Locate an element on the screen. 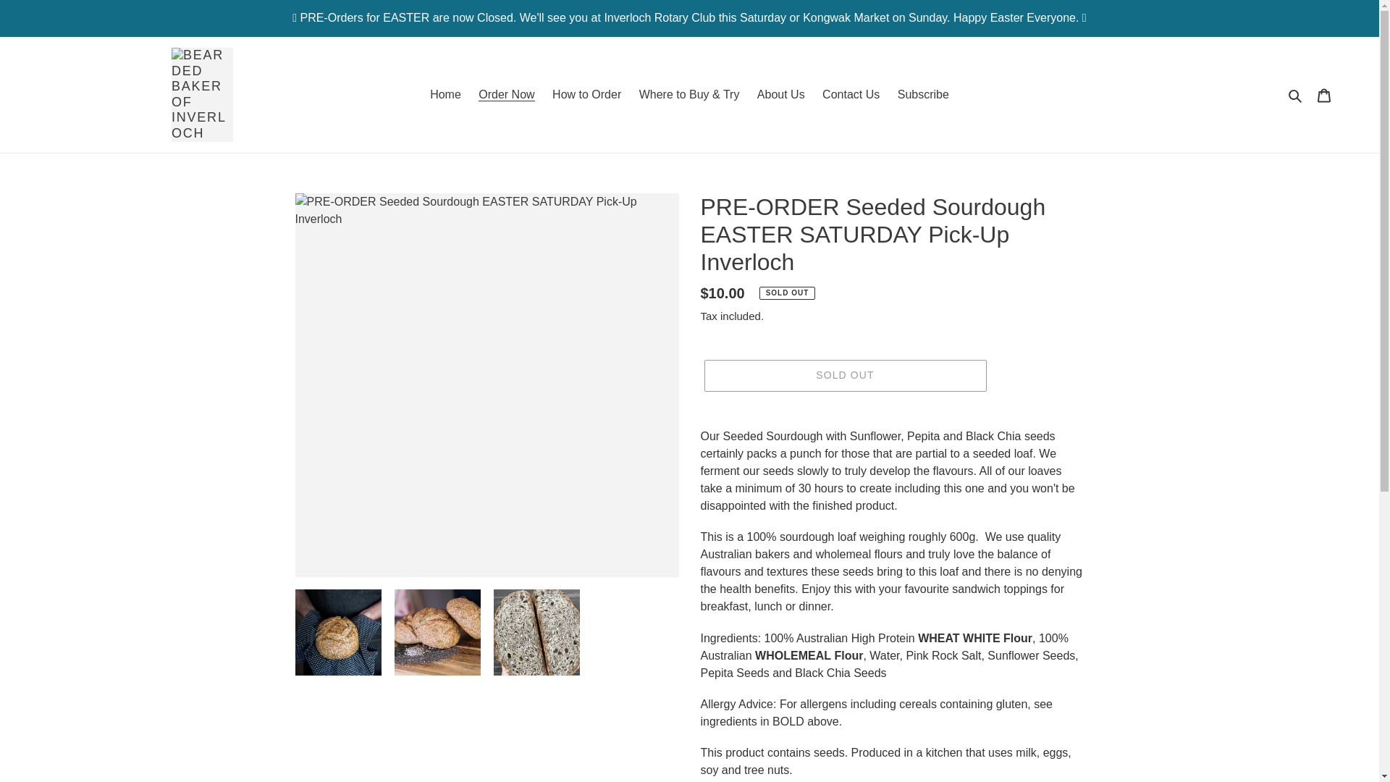 Image resolution: width=1390 pixels, height=782 pixels. Order Now is located at coordinates (506, 94).